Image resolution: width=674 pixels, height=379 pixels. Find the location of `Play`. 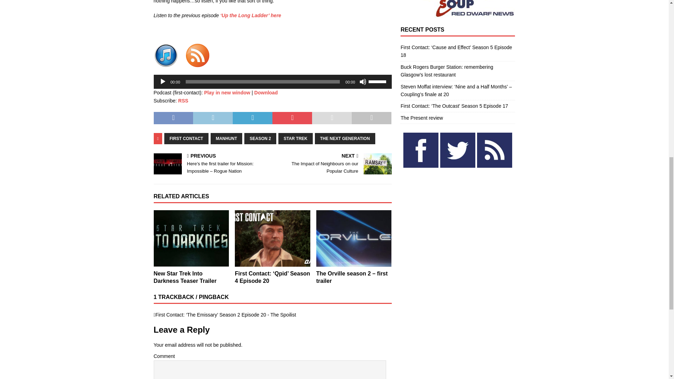

Play is located at coordinates (163, 81).